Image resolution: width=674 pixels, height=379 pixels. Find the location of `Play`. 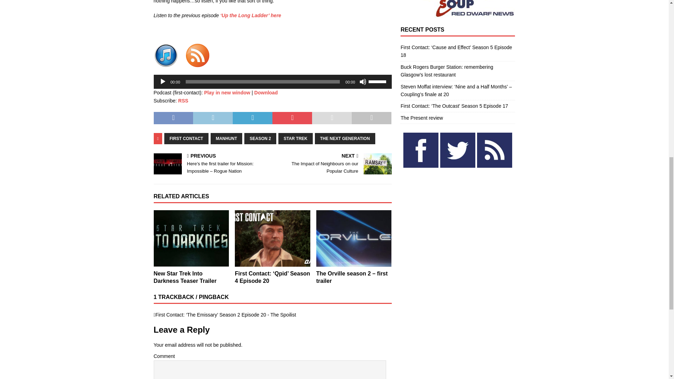

Play is located at coordinates (163, 81).